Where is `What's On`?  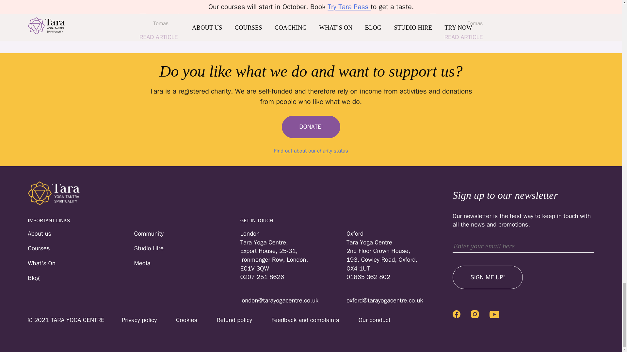
What's On is located at coordinates (81, 263).